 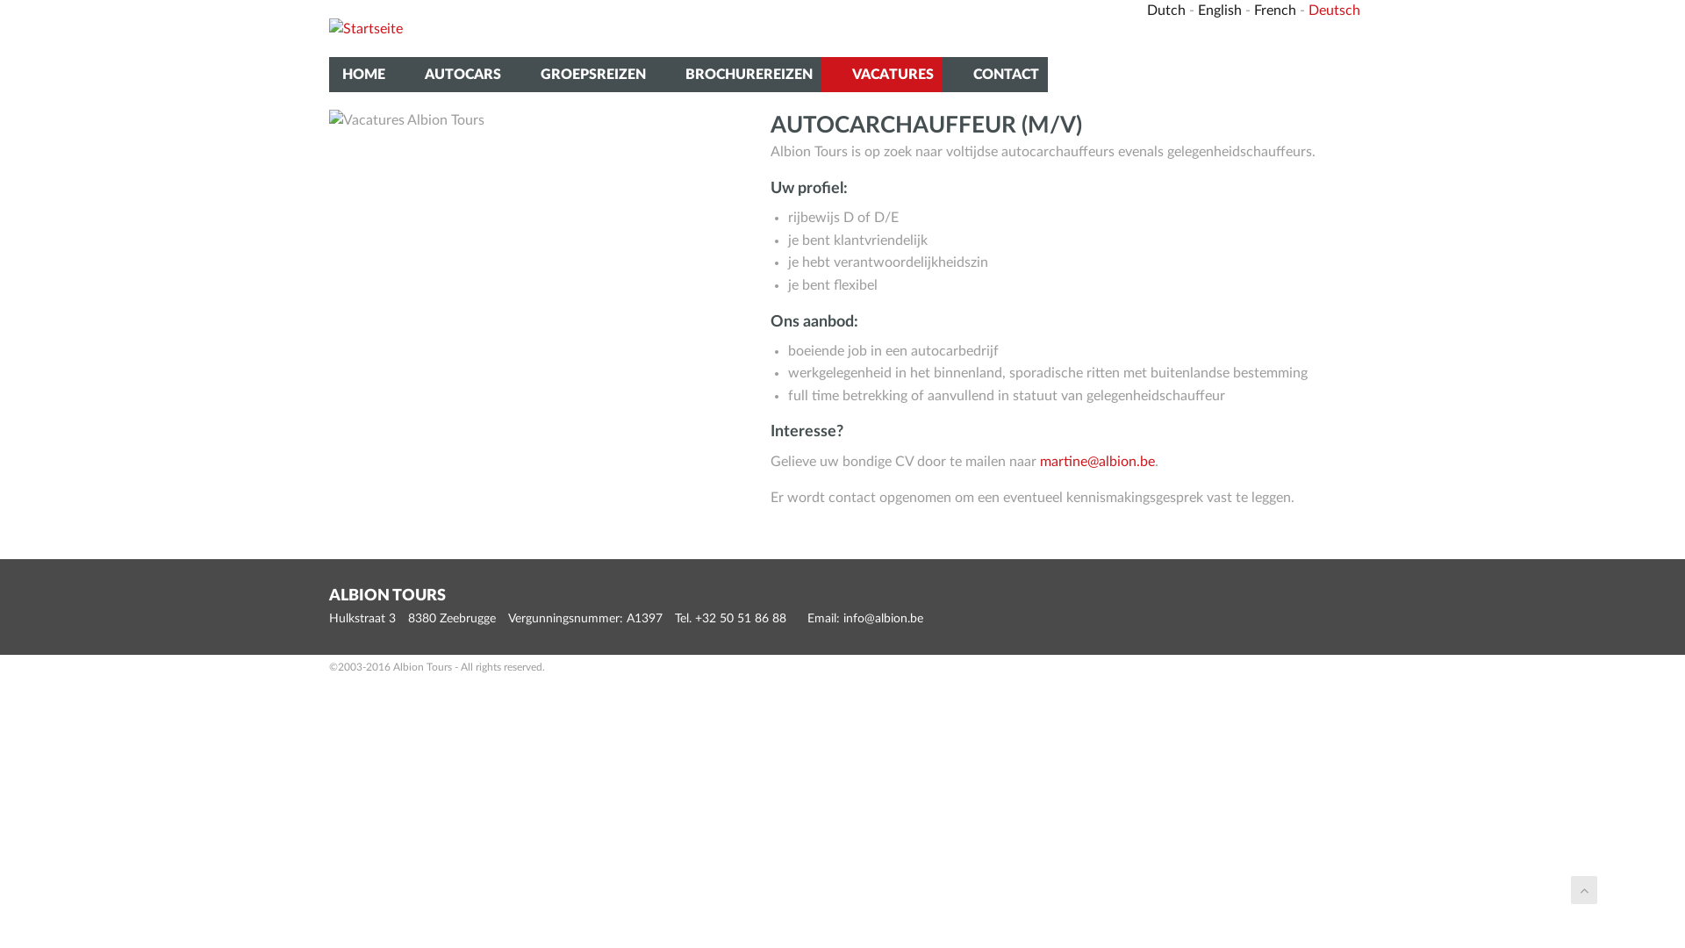 I want to click on BROCHUREREIZEN, so click(x=738, y=75).